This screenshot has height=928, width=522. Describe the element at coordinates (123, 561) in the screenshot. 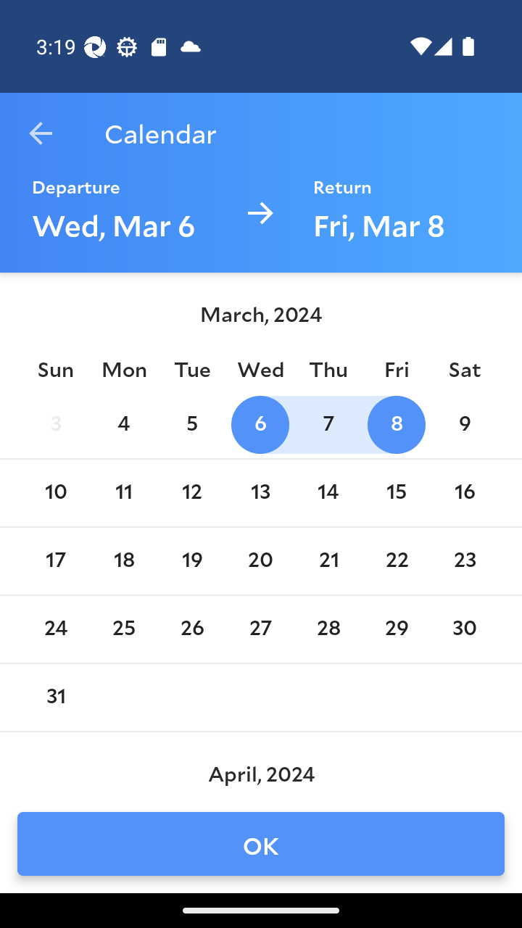

I see `18` at that location.